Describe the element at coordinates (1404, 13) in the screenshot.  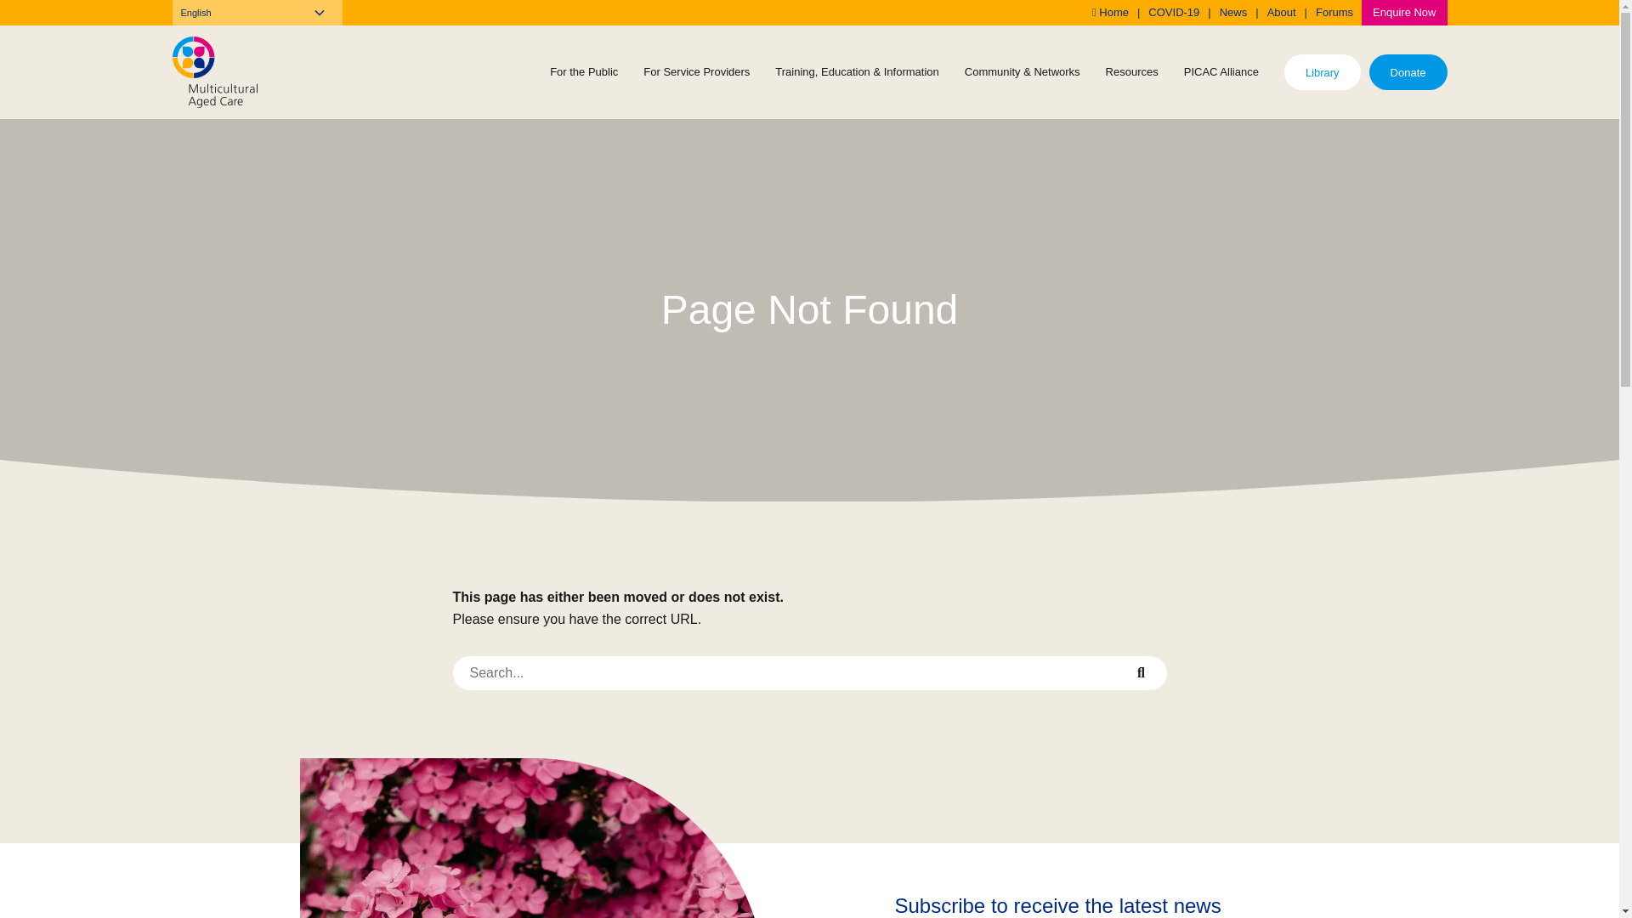
I see `Enquire Now` at that location.